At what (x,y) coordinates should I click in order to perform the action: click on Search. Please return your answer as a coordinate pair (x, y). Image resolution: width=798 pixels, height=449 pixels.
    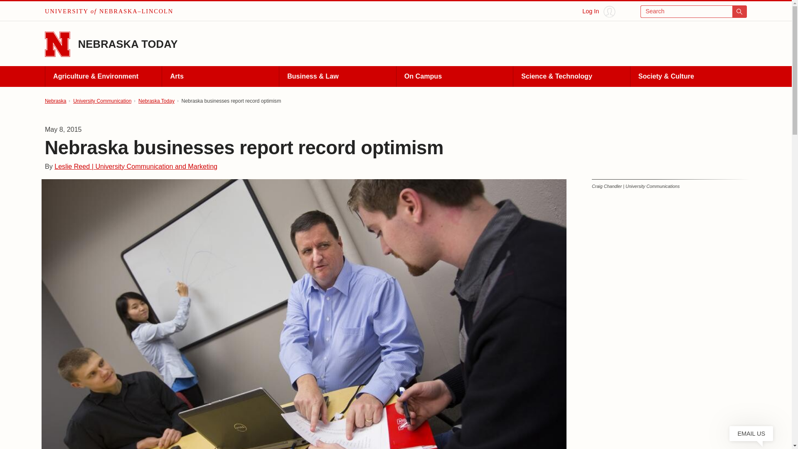
    Looking at the image, I should click on (694, 12).